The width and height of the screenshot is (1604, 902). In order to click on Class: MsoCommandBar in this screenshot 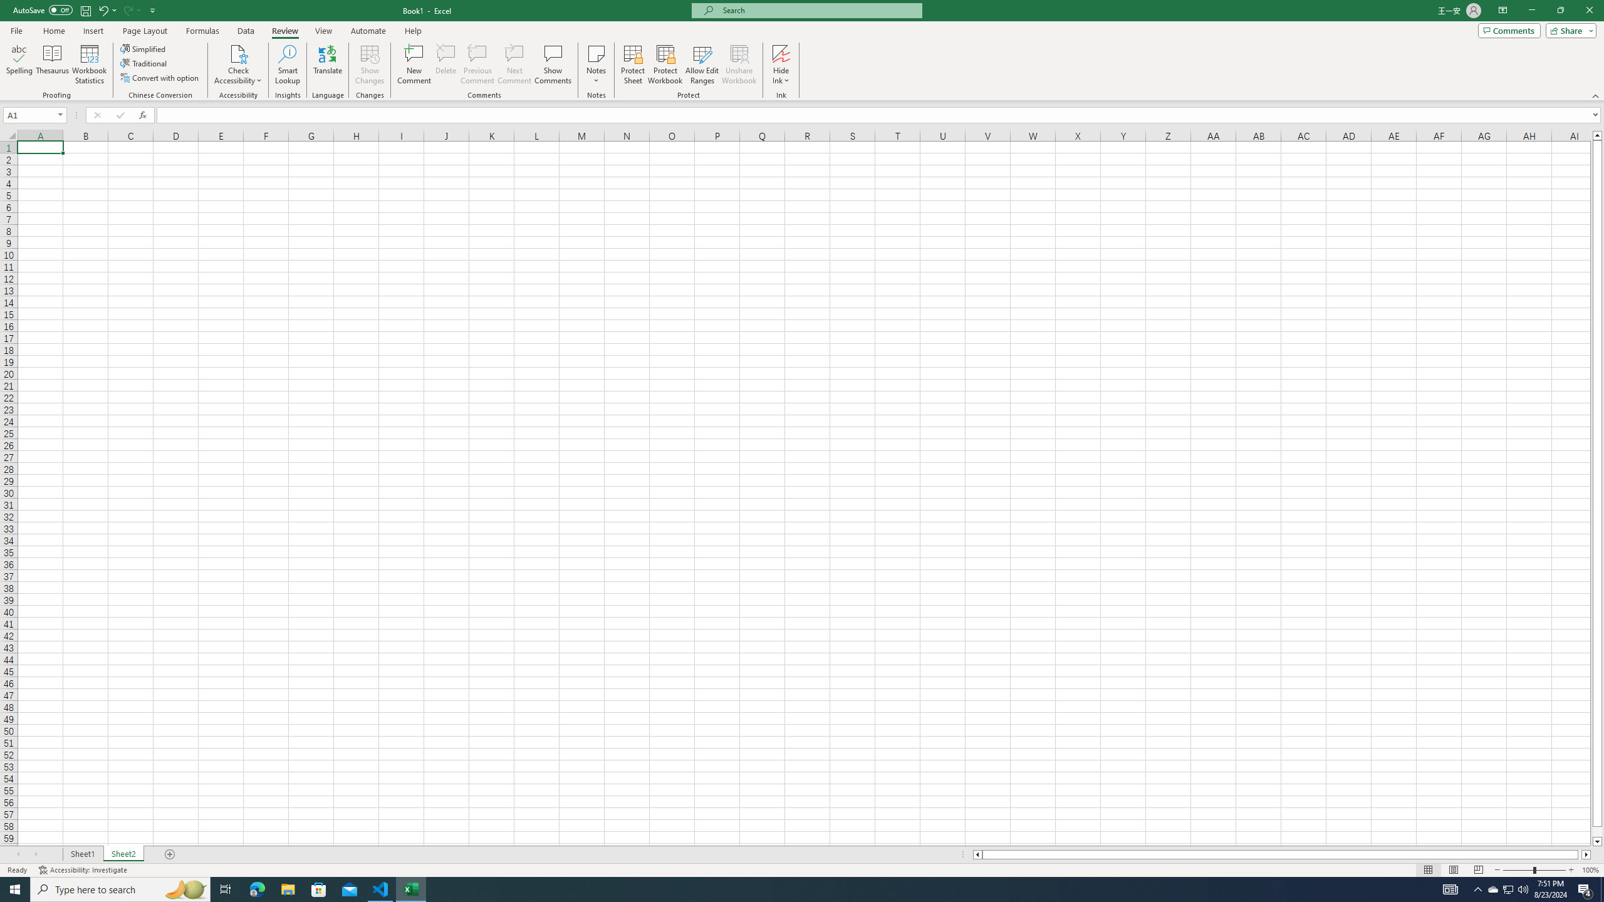, I will do `click(802, 50)`.